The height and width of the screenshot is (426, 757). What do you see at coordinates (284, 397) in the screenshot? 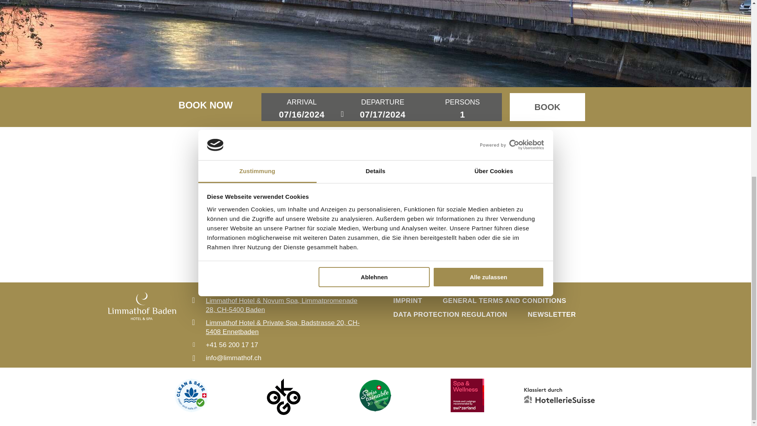
I see `wellnessdestionation` at bounding box center [284, 397].